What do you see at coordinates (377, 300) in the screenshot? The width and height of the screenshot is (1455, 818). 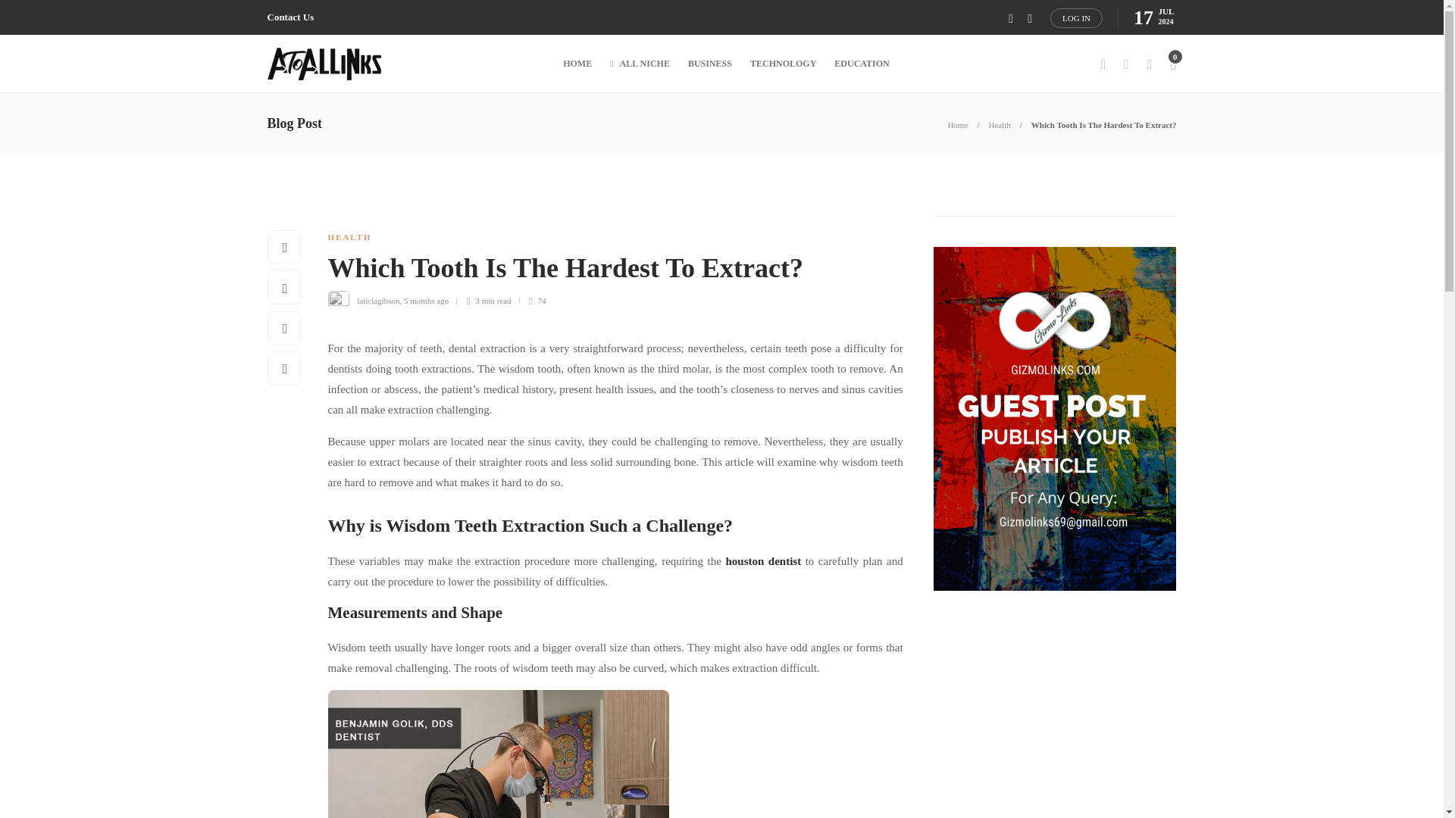 I see `laticiagibson` at bounding box center [377, 300].